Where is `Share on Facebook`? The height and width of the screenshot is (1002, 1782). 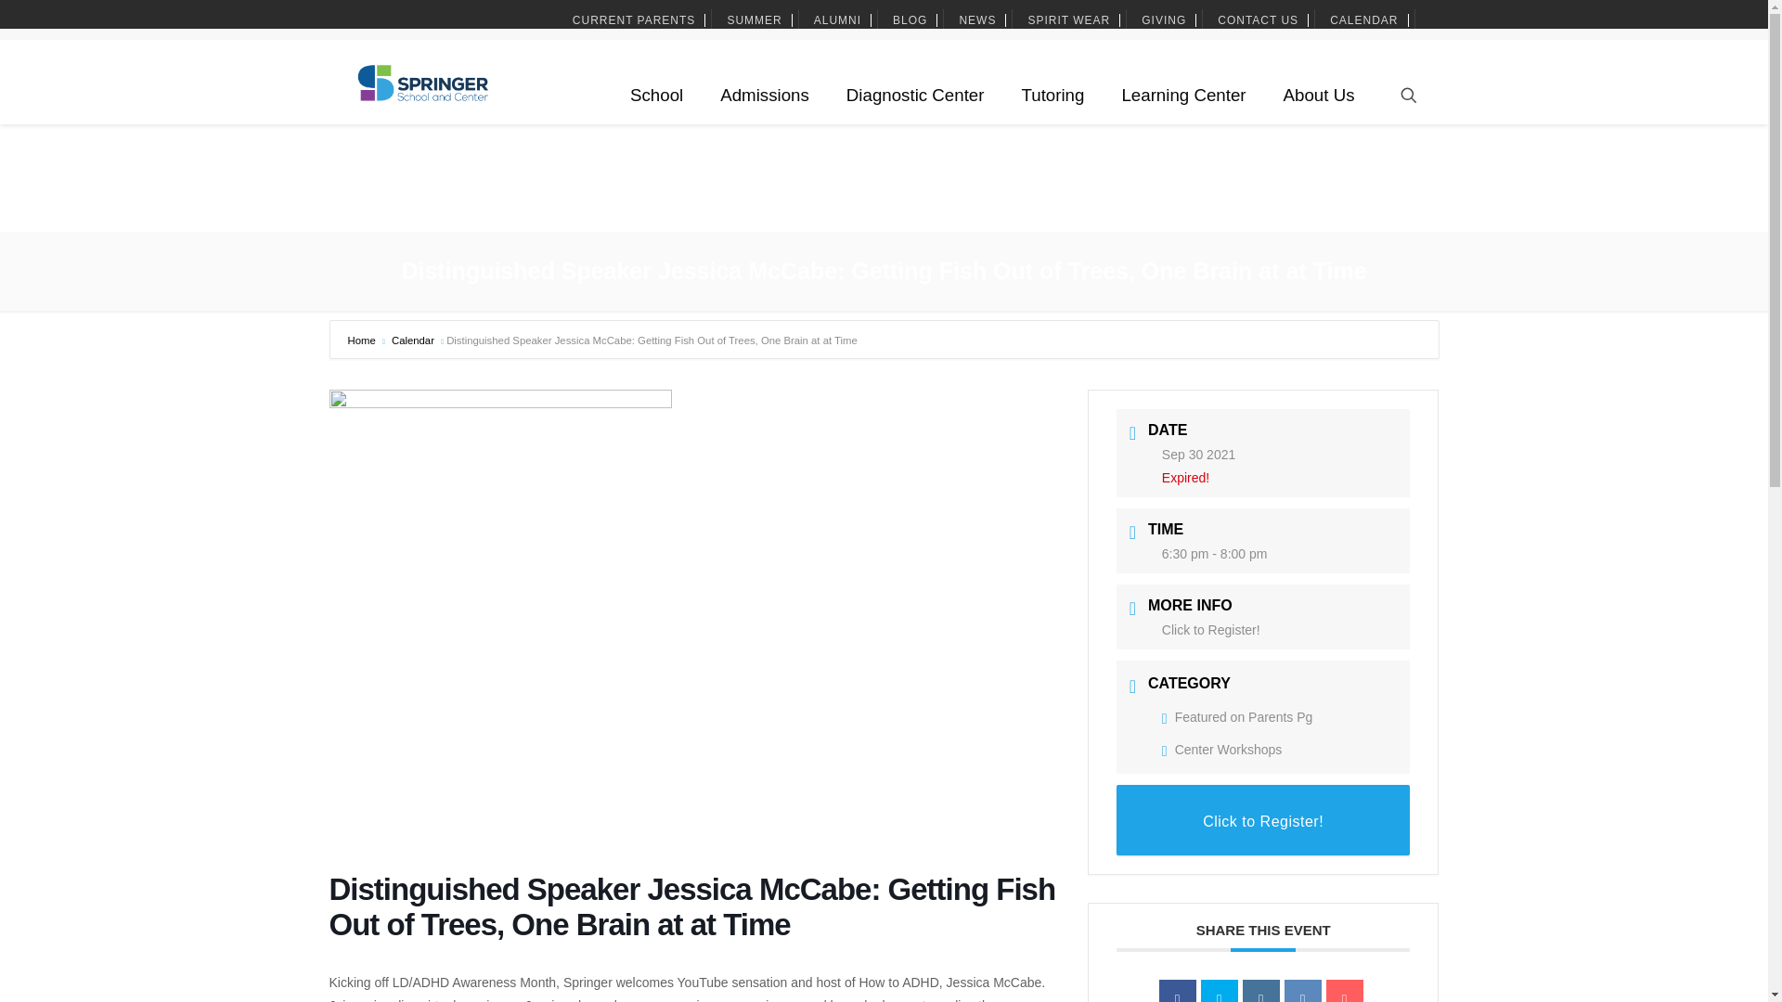 Share on Facebook is located at coordinates (1177, 991).